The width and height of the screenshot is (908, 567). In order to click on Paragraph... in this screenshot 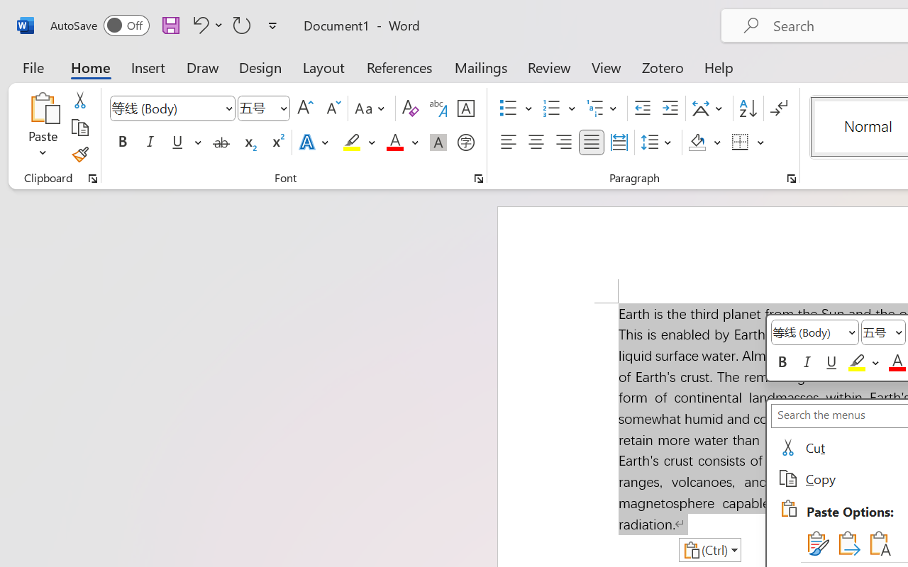, I will do `click(791, 179)`.